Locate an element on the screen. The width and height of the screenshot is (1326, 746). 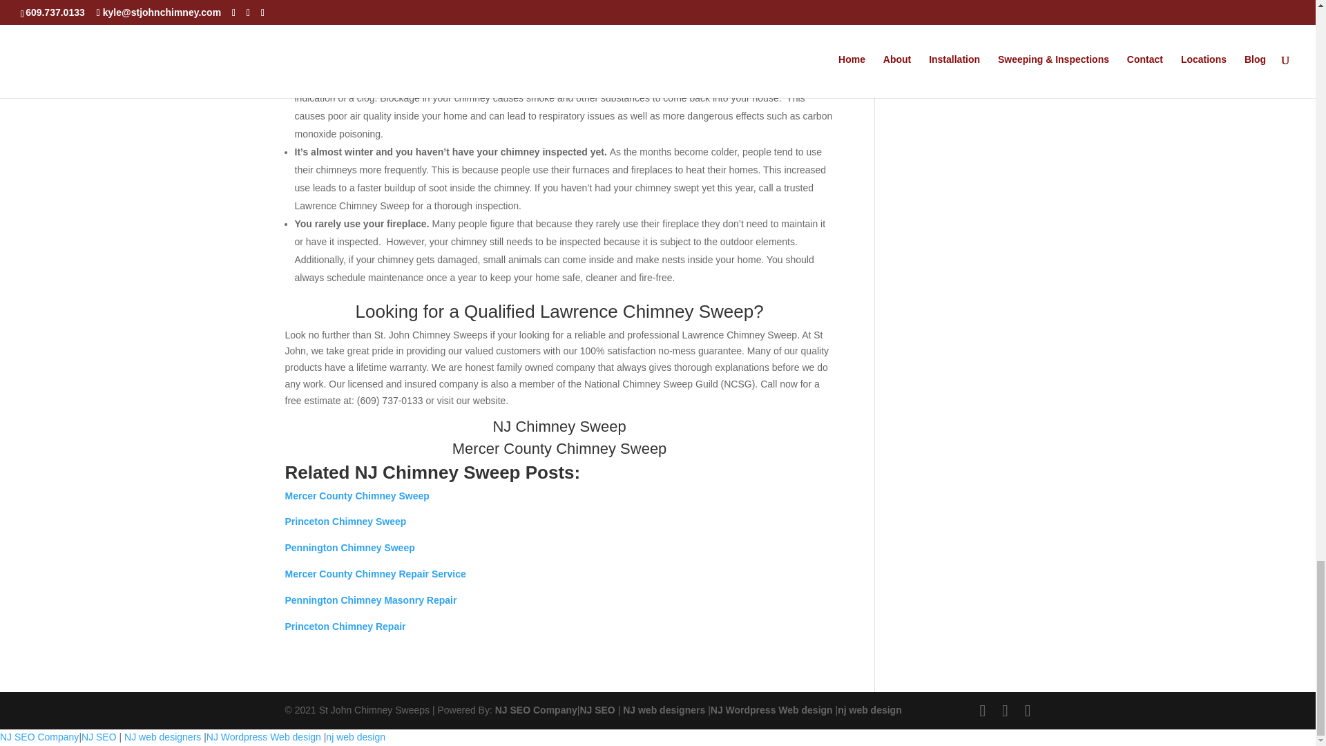
Mercer County Chimney Sweep is located at coordinates (356, 495).